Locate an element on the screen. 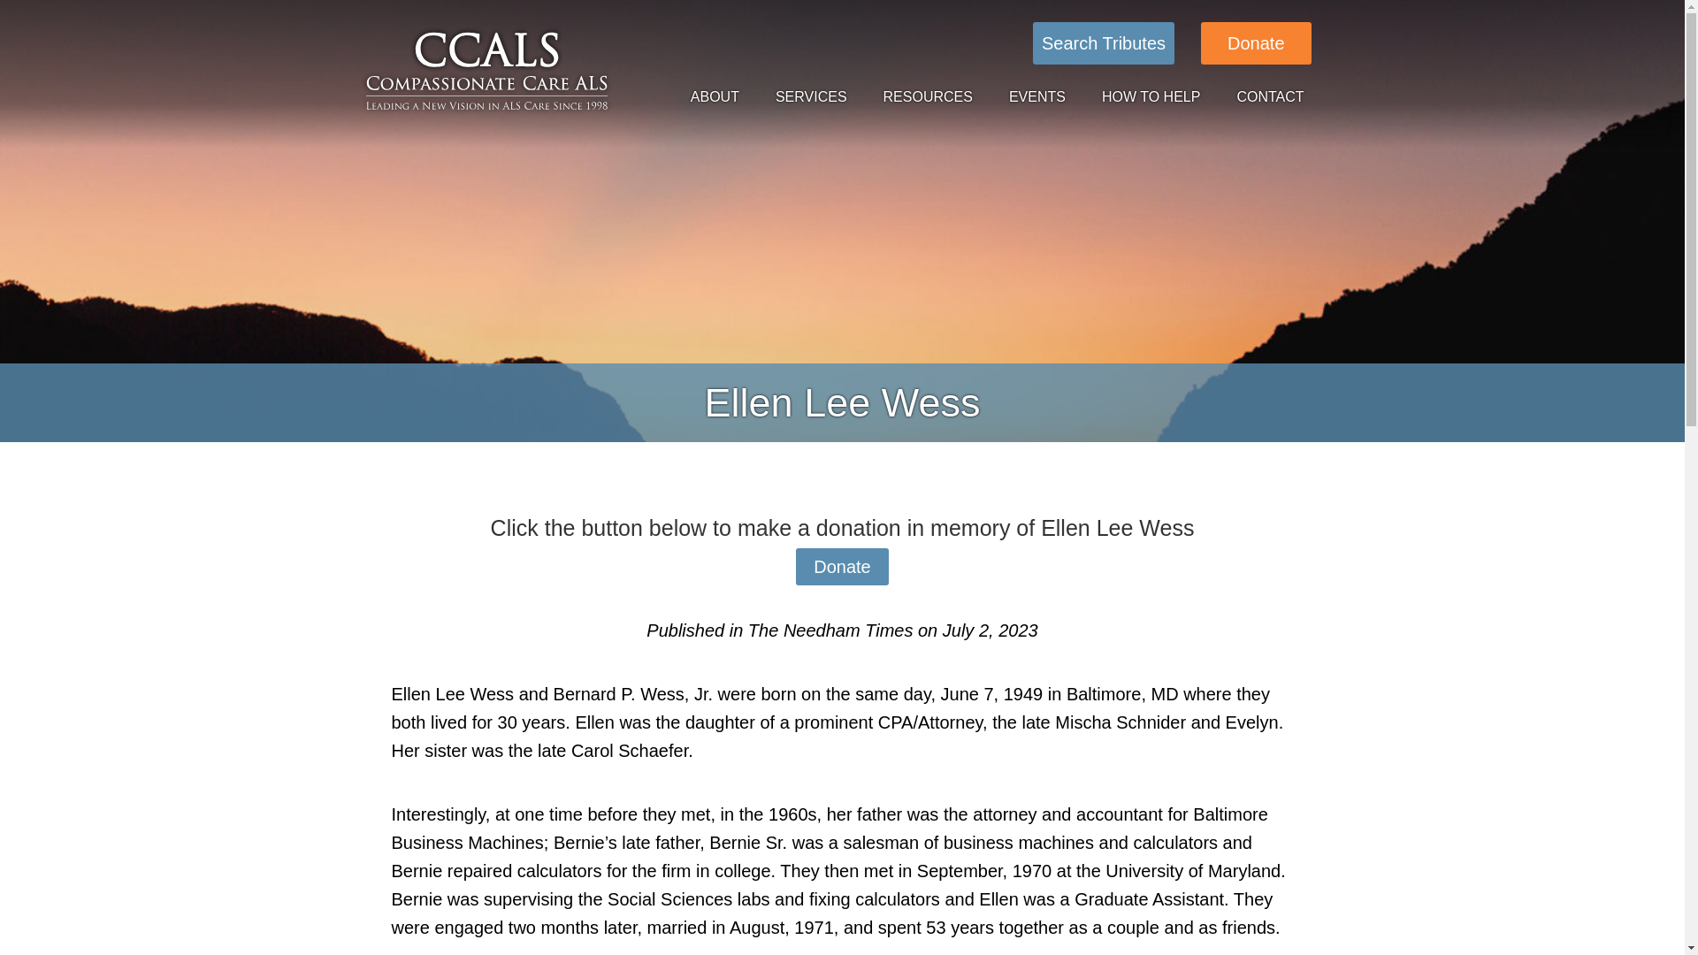 The height and width of the screenshot is (955, 1698). HOW TO HELP is located at coordinates (1158, 97).